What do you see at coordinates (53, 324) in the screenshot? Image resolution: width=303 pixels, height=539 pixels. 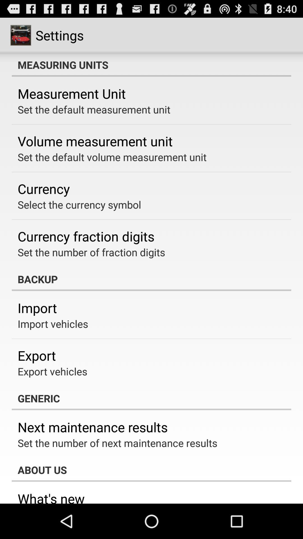 I see `select app below import app` at bounding box center [53, 324].